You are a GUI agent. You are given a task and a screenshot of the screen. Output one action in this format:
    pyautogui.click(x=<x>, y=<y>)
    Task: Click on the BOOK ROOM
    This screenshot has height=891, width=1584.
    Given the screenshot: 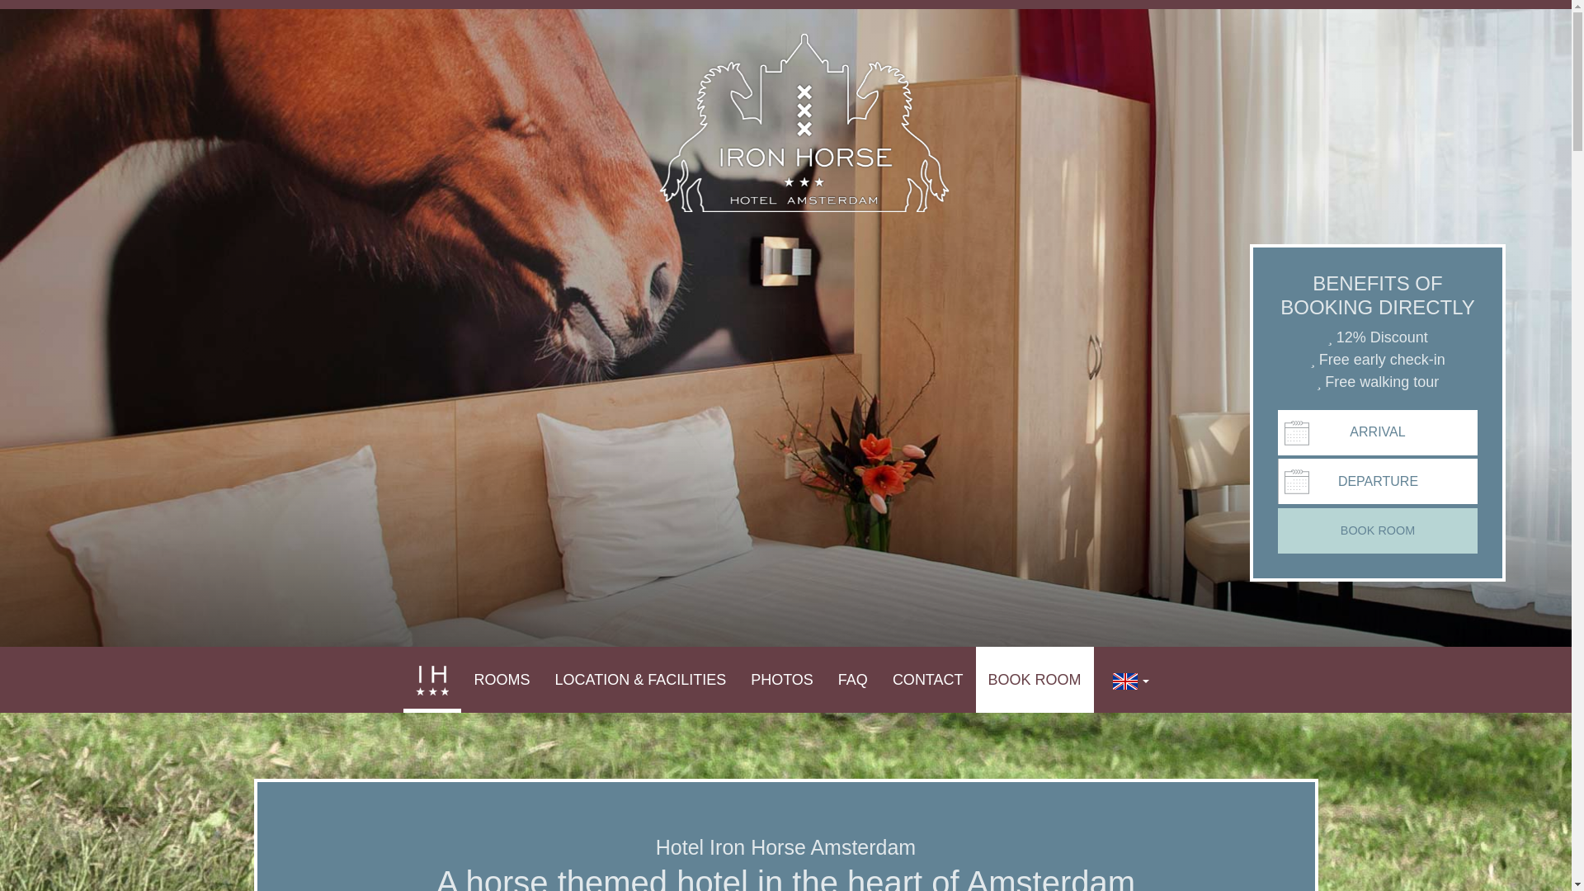 What is the action you would take?
    pyautogui.click(x=1378, y=530)
    